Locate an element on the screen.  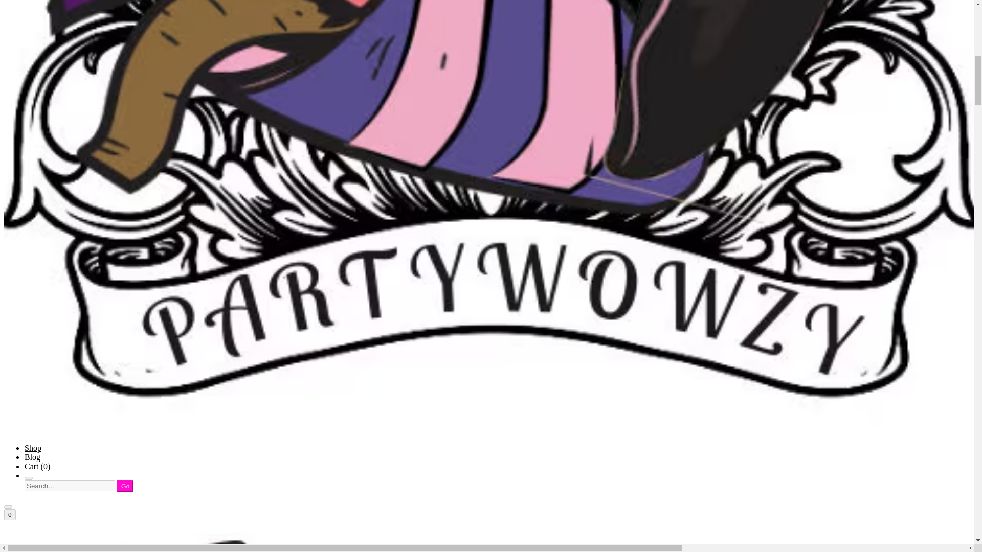
0 is located at coordinates (9, 514).